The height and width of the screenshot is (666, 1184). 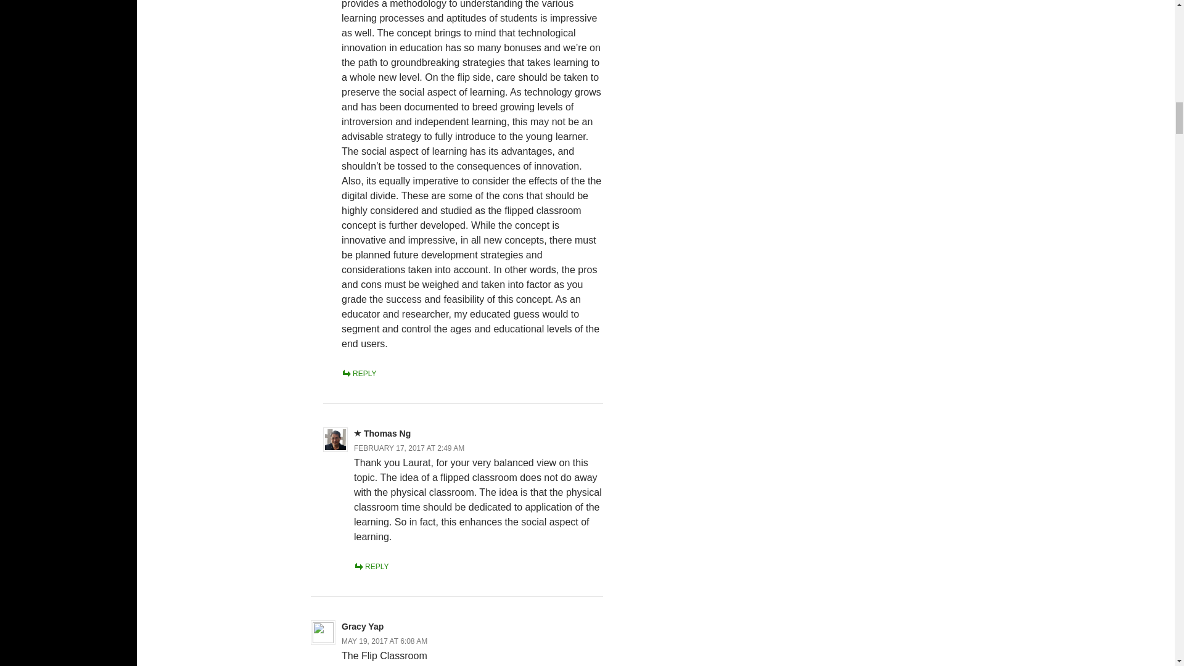 I want to click on MAY 19, 2017 AT 6:08 AM, so click(x=385, y=641).